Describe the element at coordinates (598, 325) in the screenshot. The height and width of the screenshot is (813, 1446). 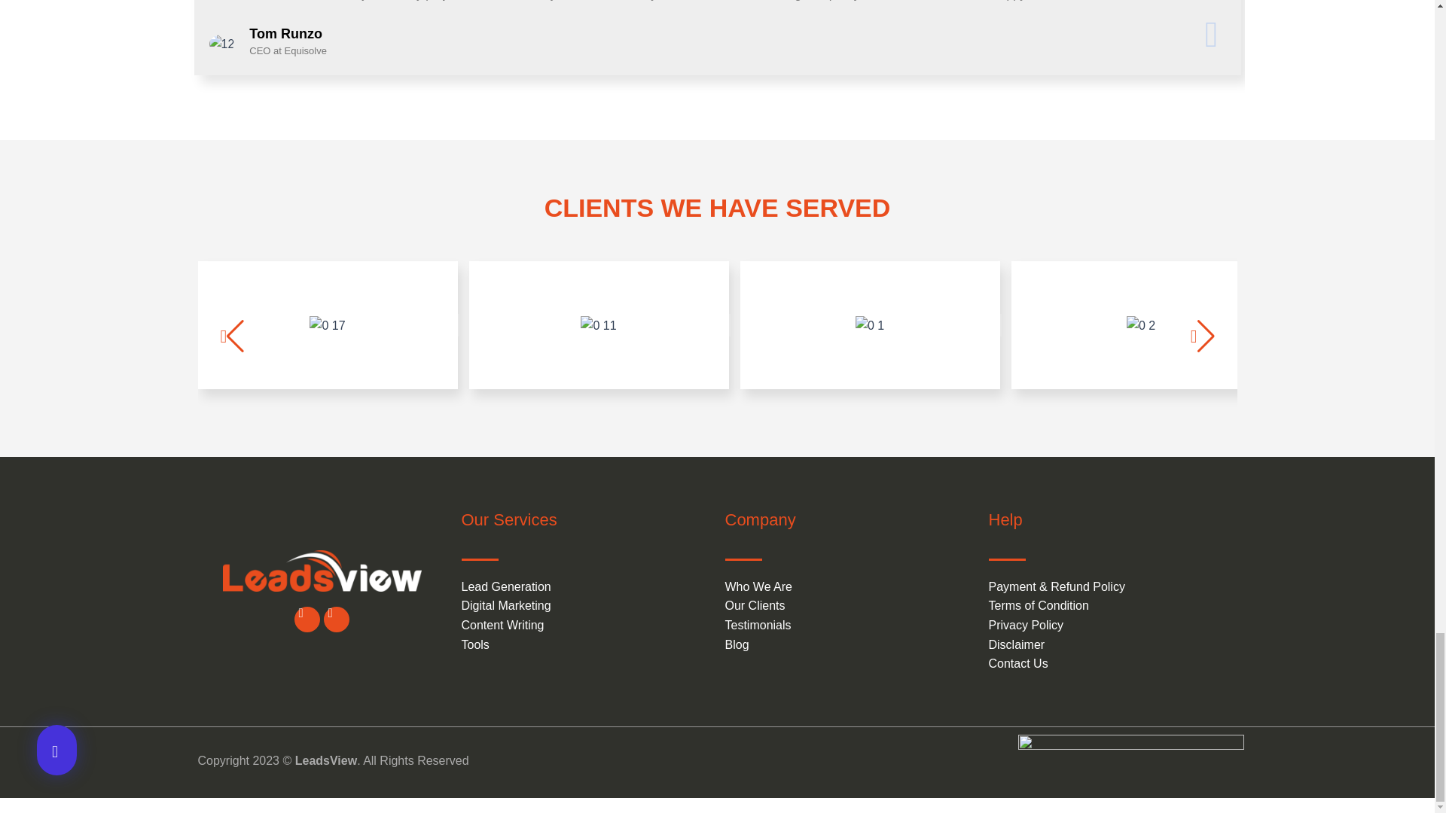
I see `lead generation-11` at that location.